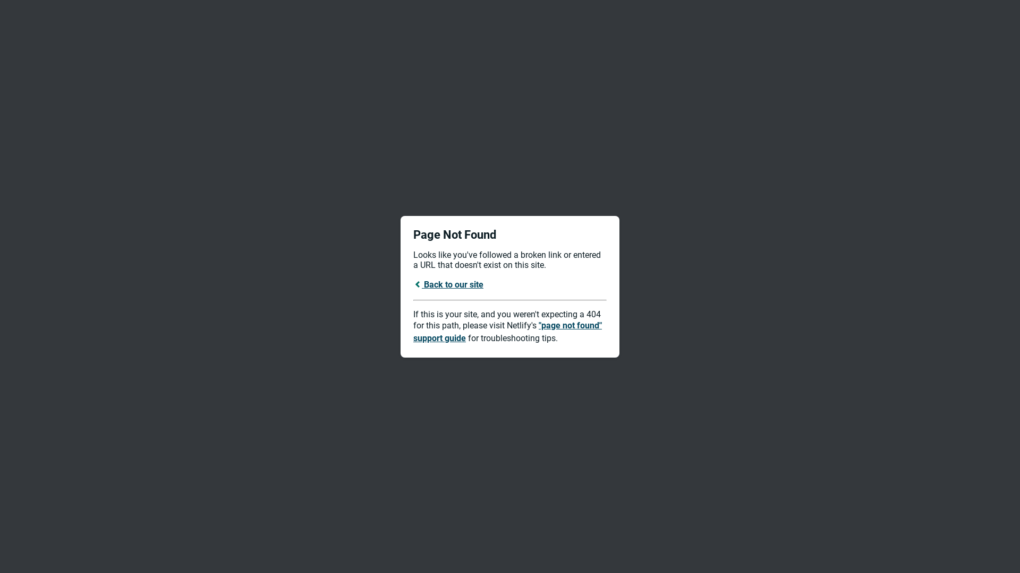  Describe the element at coordinates (448, 284) in the screenshot. I see `Back to our site` at that location.